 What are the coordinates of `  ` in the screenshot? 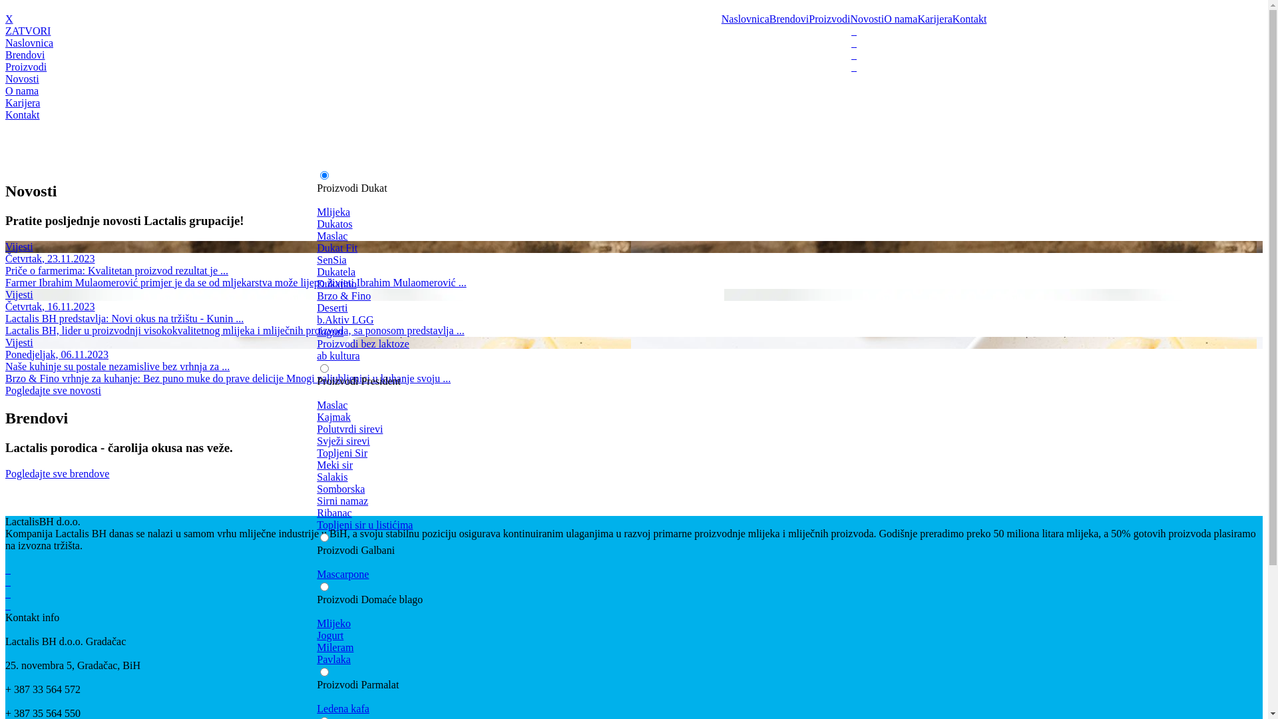 It's located at (854, 67).